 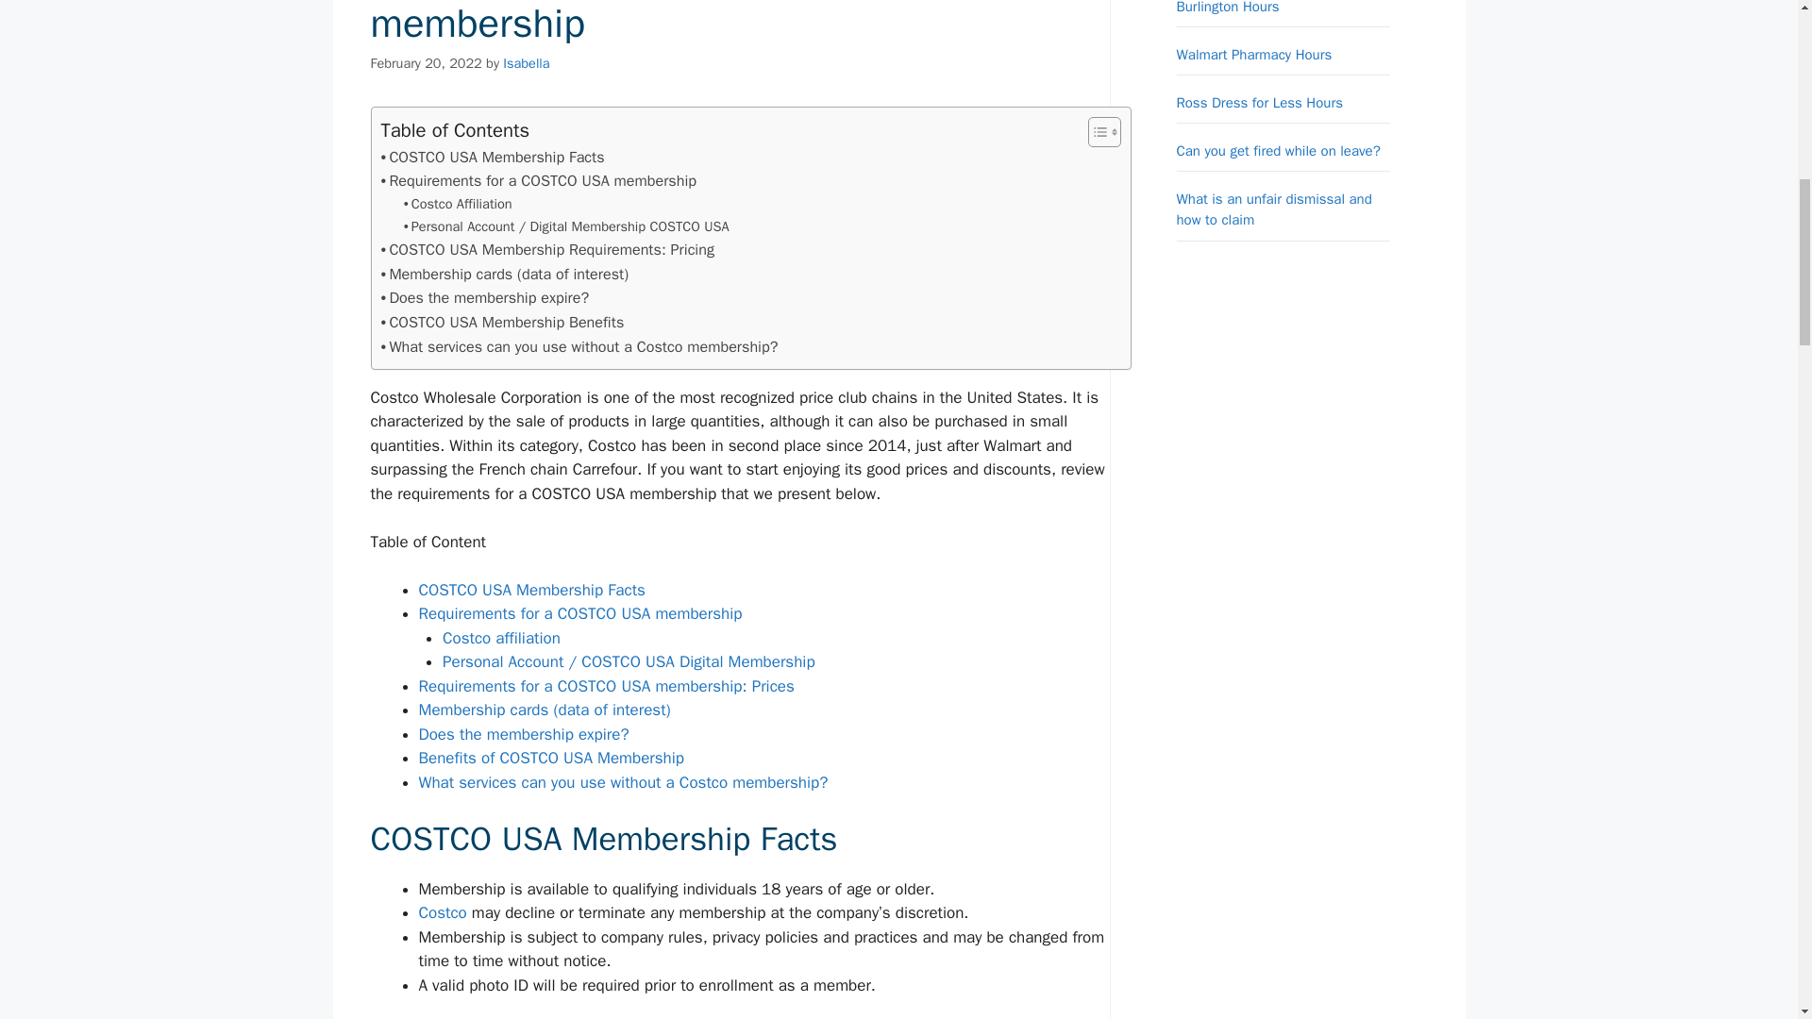 I want to click on Costco, so click(x=443, y=912).